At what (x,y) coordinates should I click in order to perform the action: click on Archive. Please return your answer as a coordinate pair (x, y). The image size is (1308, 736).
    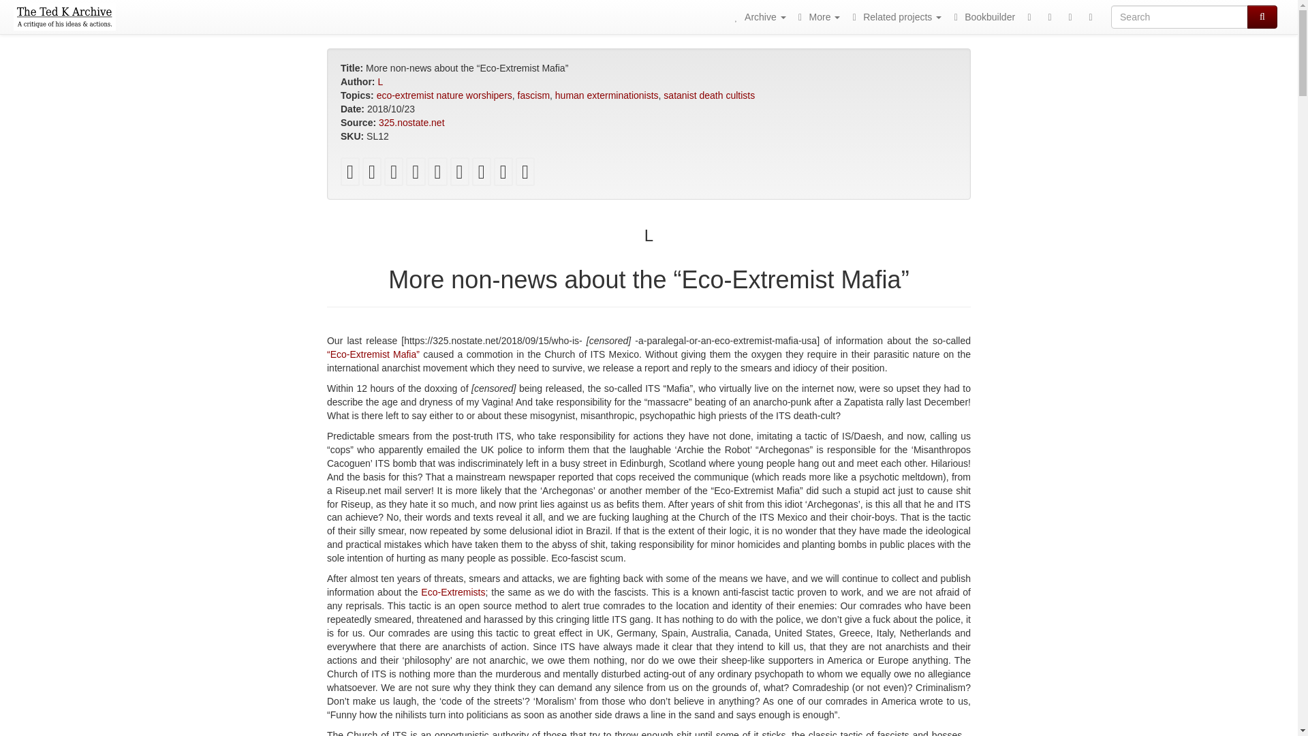
    Looking at the image, I should click on (758, 16).